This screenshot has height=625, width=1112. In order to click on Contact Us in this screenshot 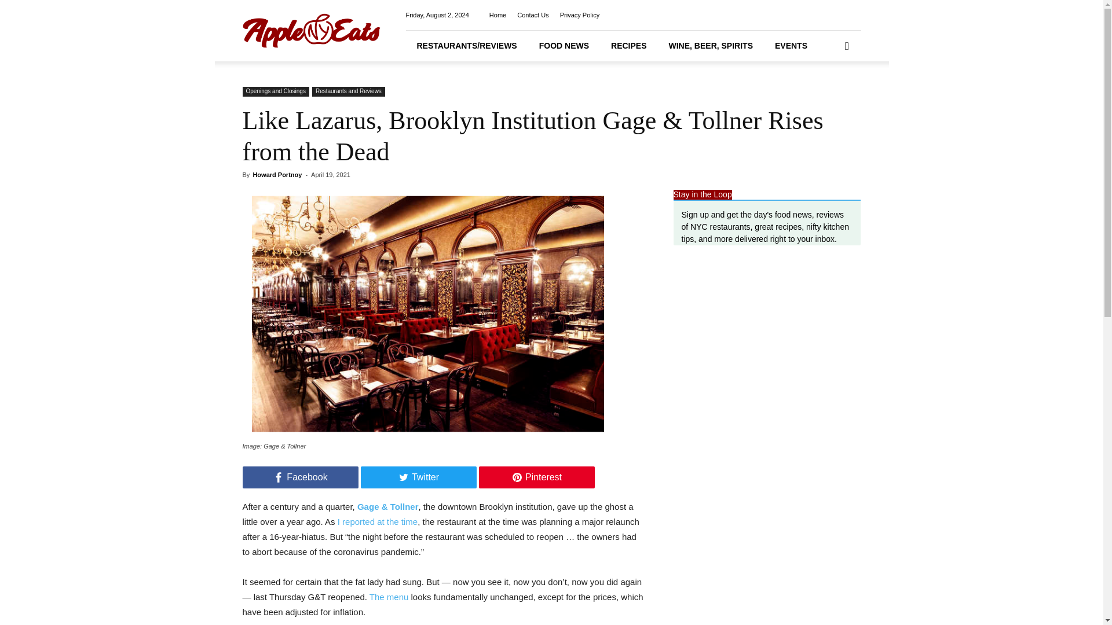, I will do `click(532, 15)`.